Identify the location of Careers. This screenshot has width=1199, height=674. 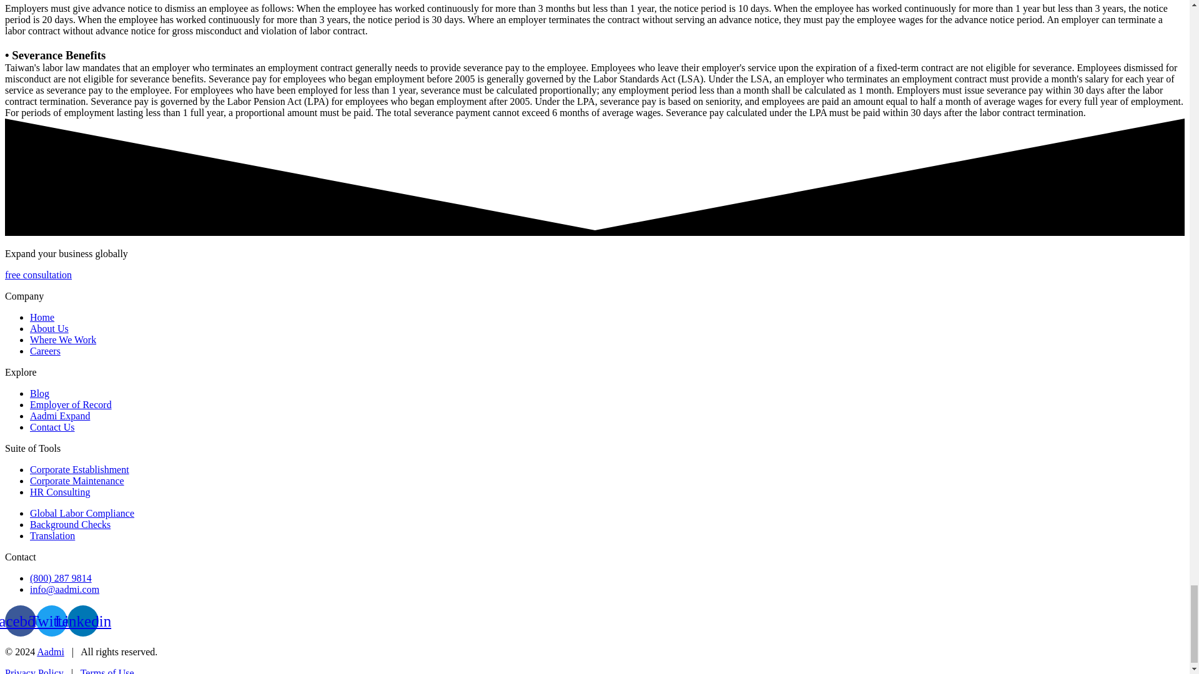
(45, 351).